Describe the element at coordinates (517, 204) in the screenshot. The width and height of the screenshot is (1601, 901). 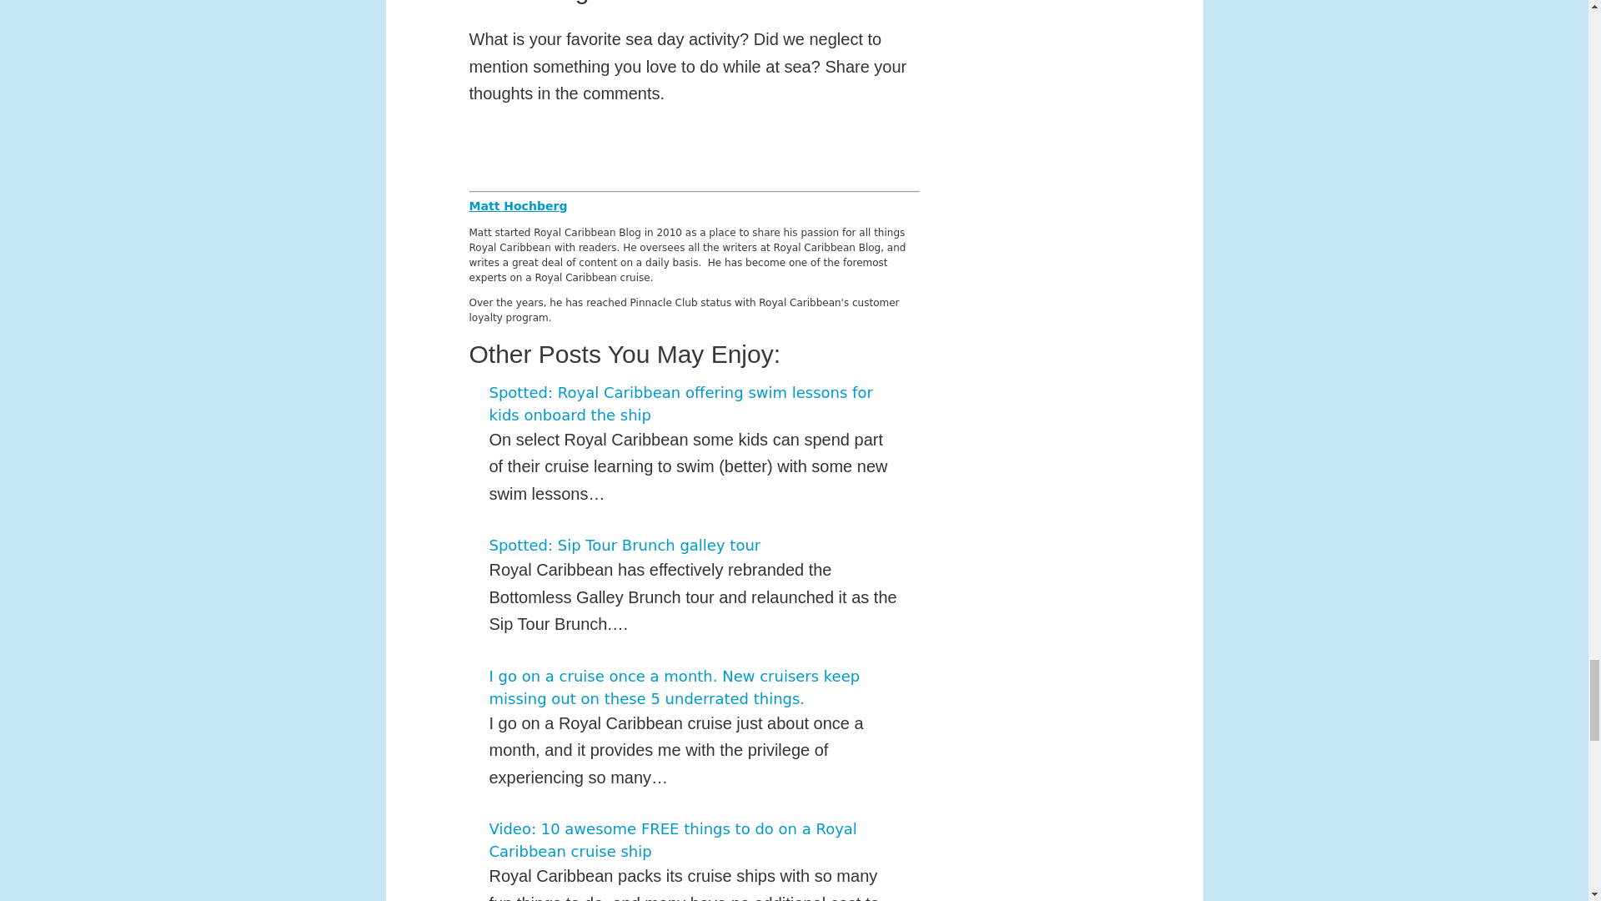
I see `Matt Hochberg` at that location.